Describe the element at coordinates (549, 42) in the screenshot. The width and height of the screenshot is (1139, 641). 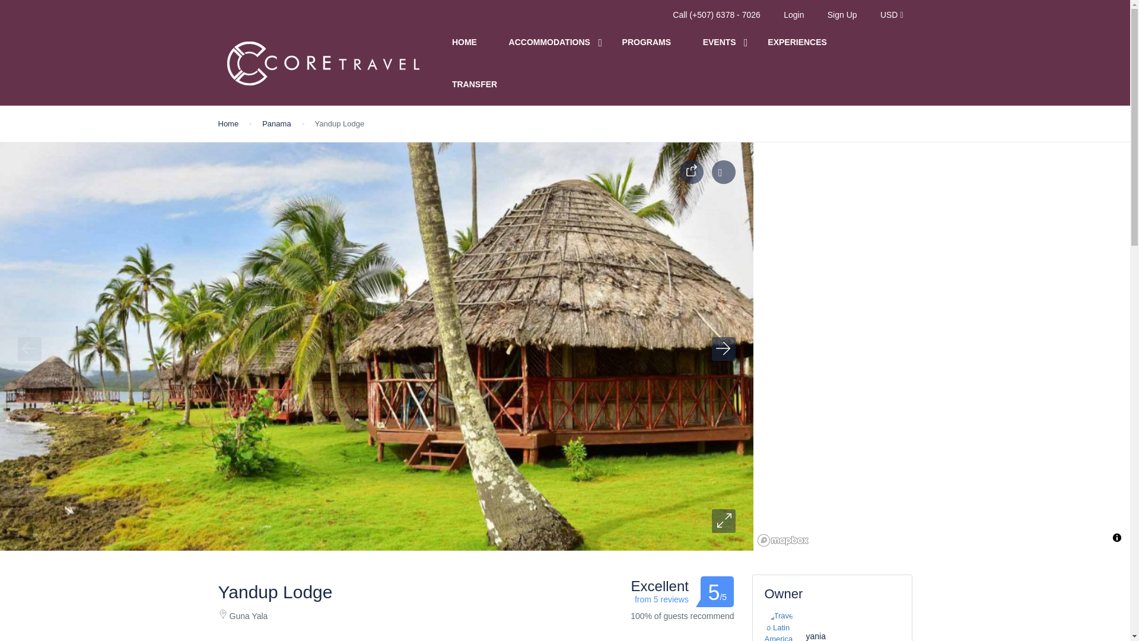
I see `ACCOMMODATIONS` at that location.